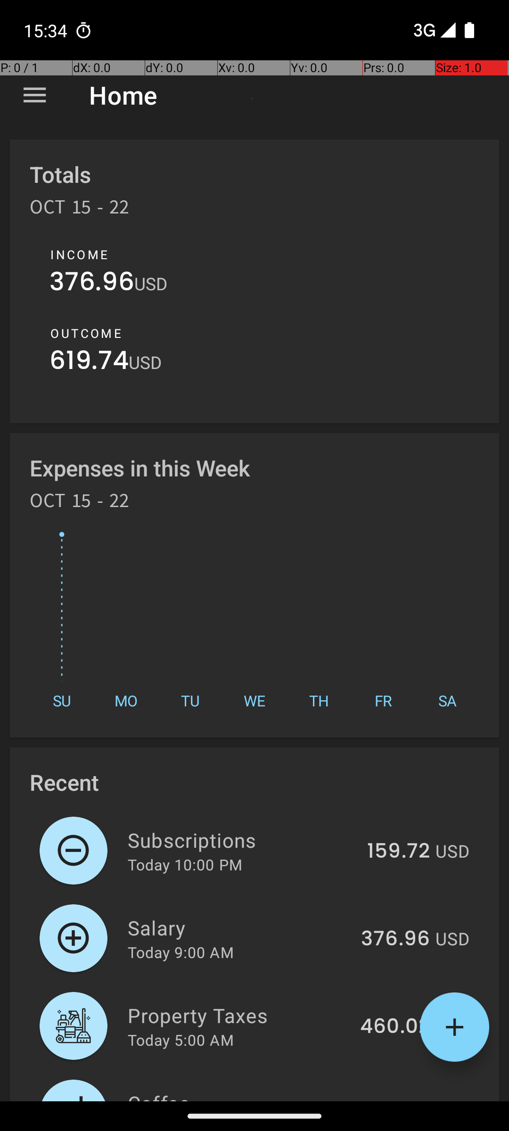 Image resolution: width=509 pixels, height=1131 pixels. I want to click on 398.28, so click(395, 1100).